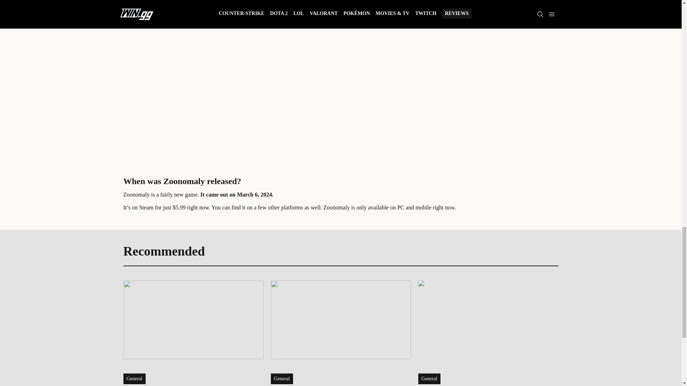  Describe the element at coordinates (281, 379) in the screenshot. I see `General` at that location.